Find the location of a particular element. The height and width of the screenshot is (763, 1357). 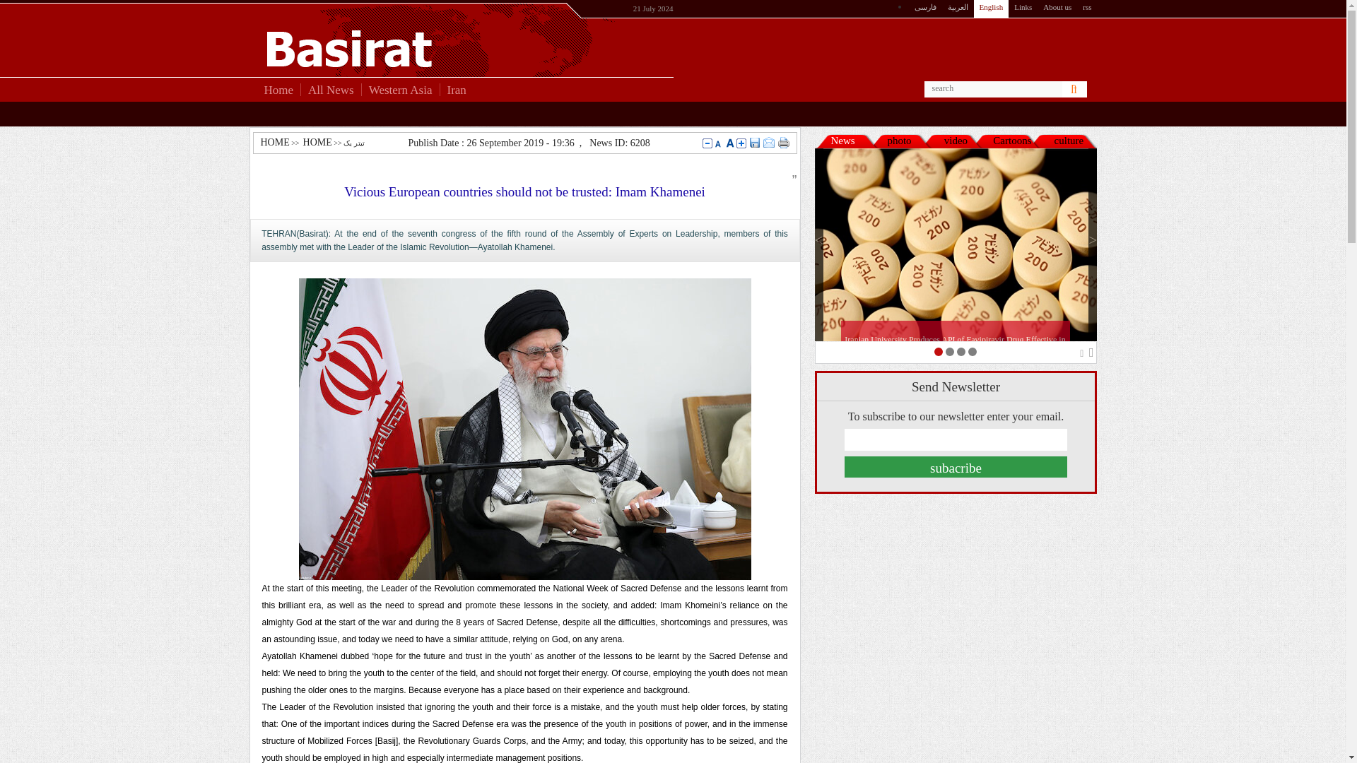

about is located at coordinates (1057, 8).